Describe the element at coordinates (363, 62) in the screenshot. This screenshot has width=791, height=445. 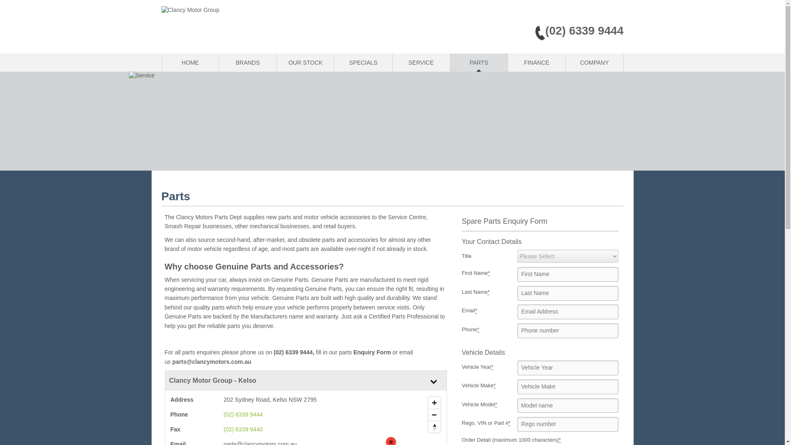
I see `SPECIALS` at that location.